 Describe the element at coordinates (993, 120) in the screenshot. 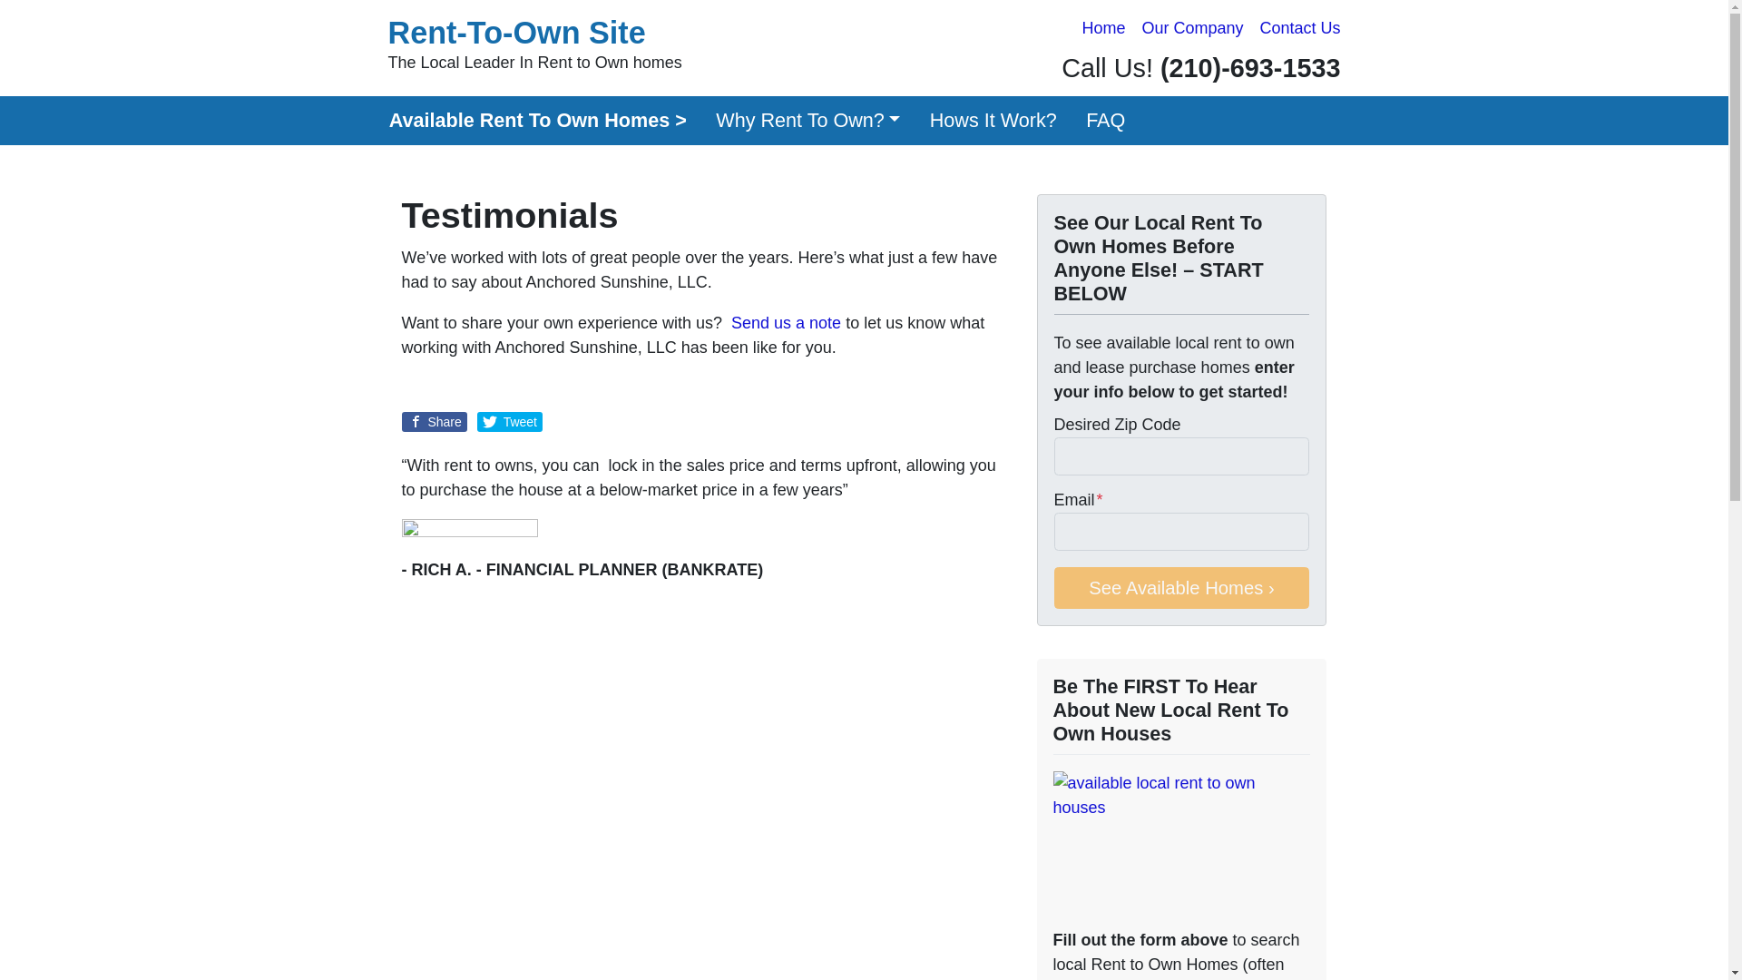

I see `Hows It Work?` at that location.